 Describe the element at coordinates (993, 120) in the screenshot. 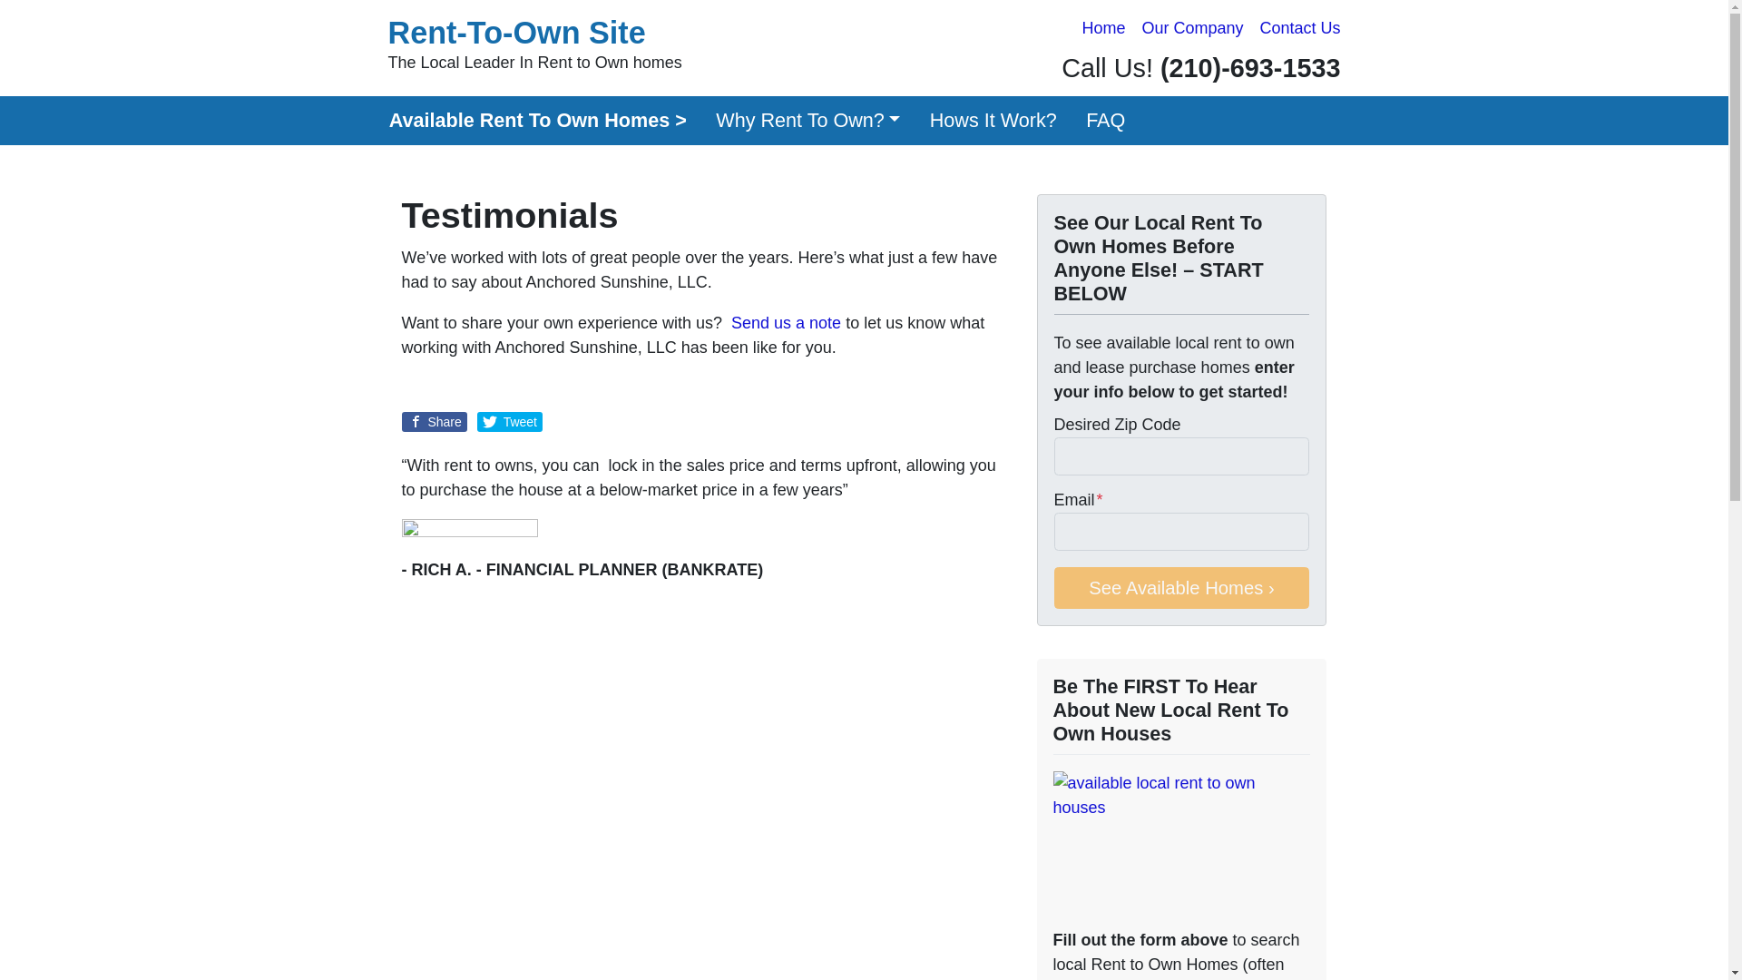

I see `Hows It Work?` at that location.